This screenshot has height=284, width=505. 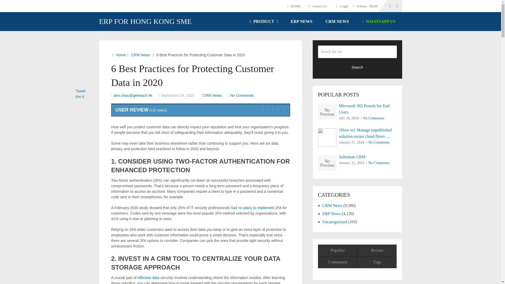 I want to click on ERP NEWS, so click(x=301, y=22).